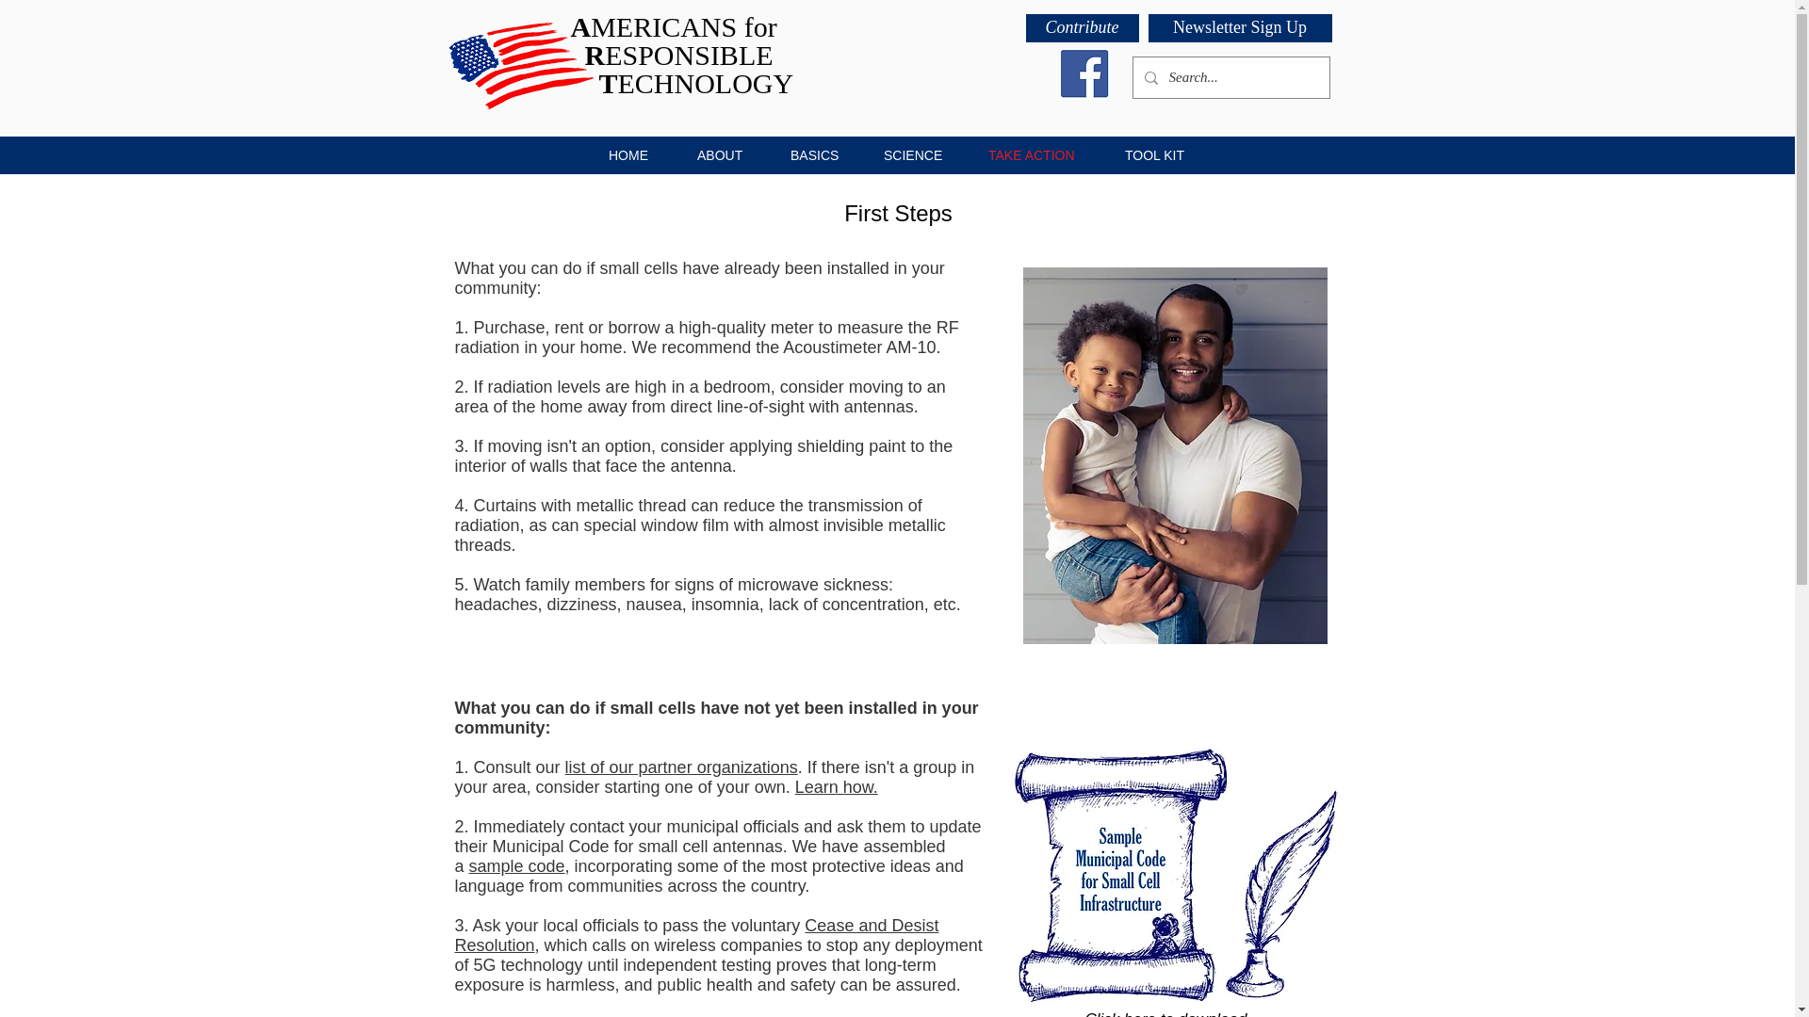  I want to click on AMERICANS , so click(658, 26).